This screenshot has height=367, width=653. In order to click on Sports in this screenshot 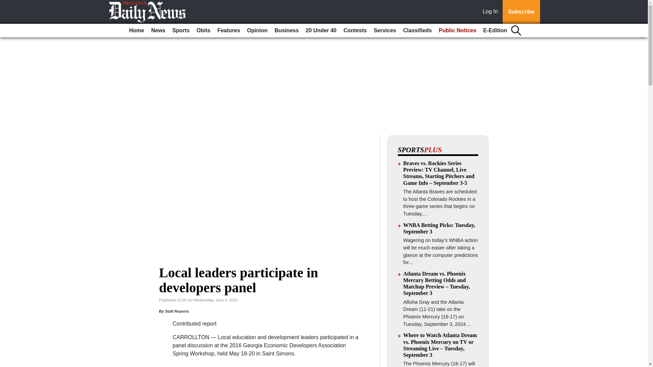, I will do `click(181, 31)`.